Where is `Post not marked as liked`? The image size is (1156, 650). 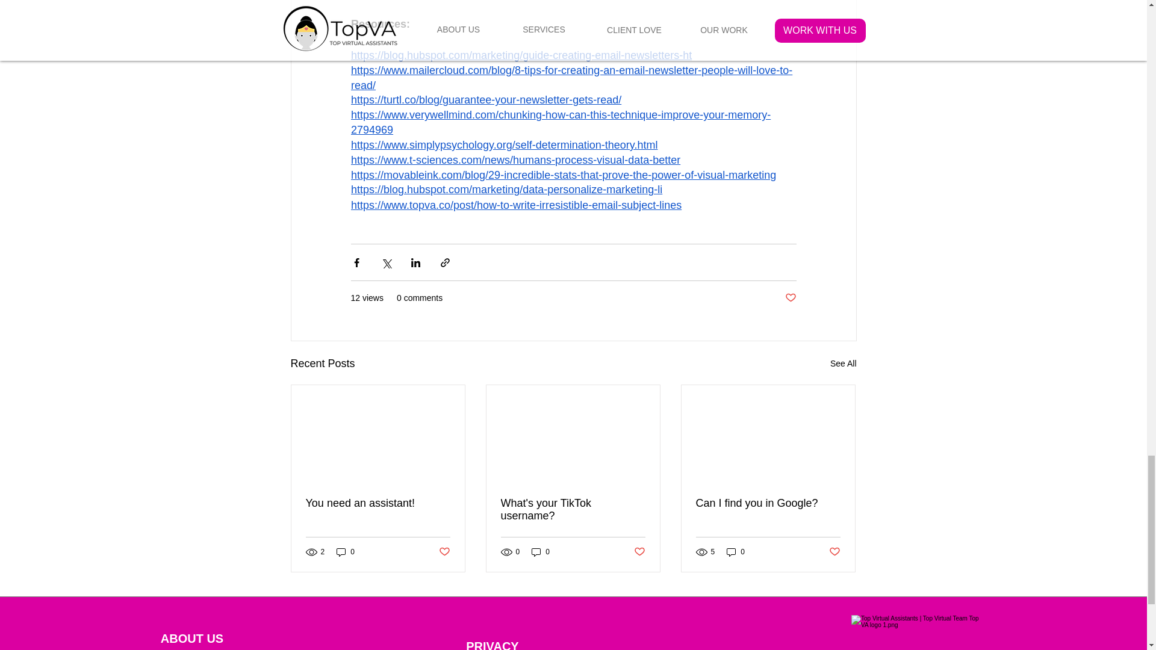
Post not marked as liked is located at coordinates (639, 552).